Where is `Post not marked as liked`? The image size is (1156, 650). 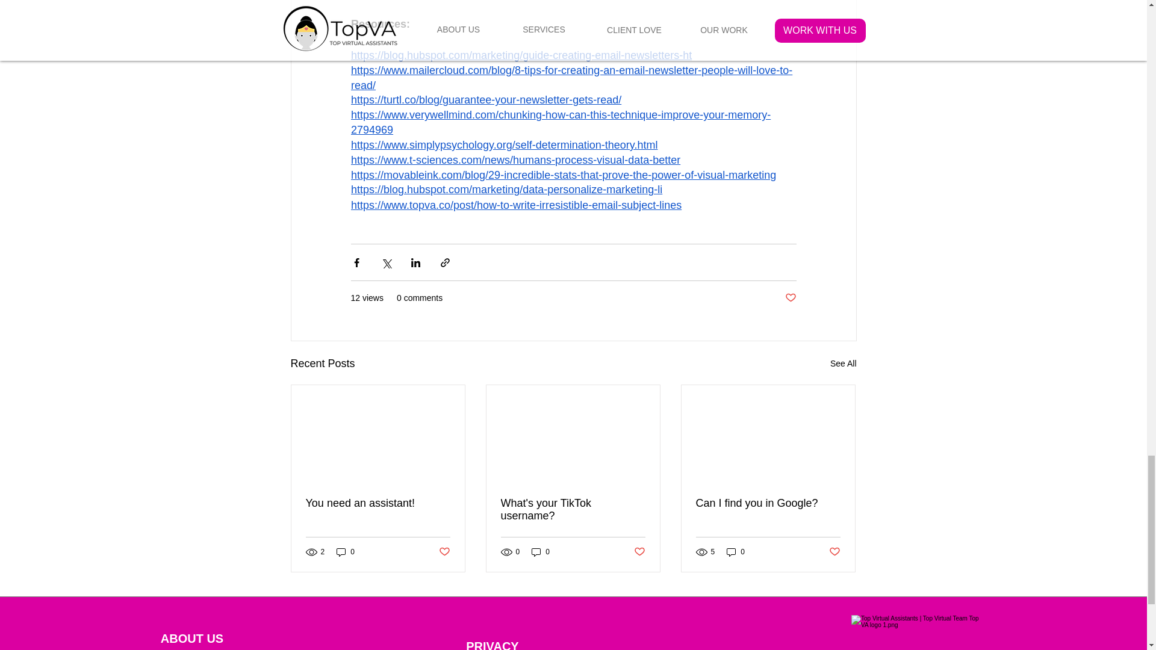
Post not marked as liked is located at coordinates (639, 552).